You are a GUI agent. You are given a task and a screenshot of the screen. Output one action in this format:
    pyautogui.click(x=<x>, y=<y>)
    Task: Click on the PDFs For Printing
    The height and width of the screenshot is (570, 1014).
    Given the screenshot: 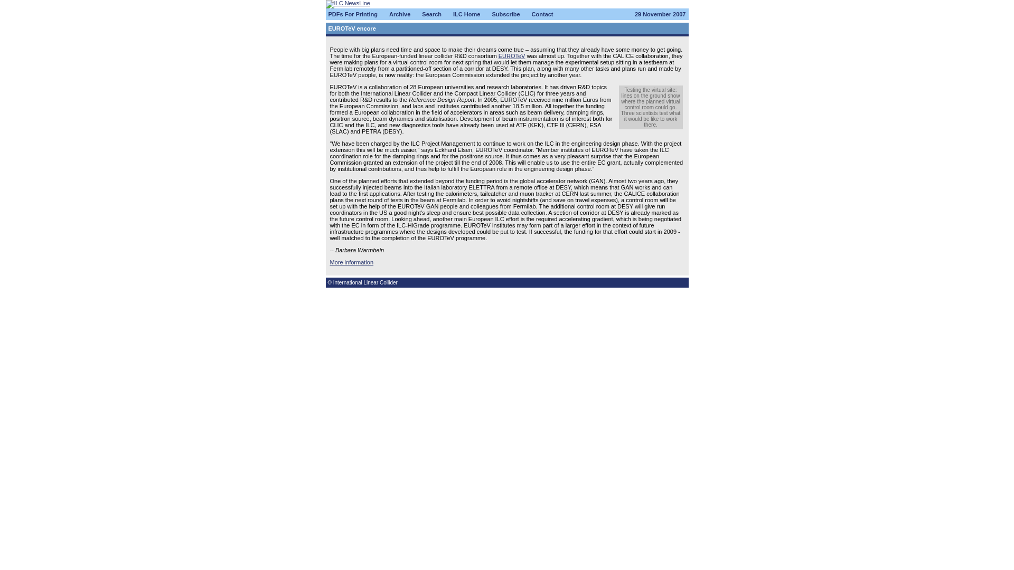 What is the action you would take?
    pyautogui.click(x=353, y=14)
    